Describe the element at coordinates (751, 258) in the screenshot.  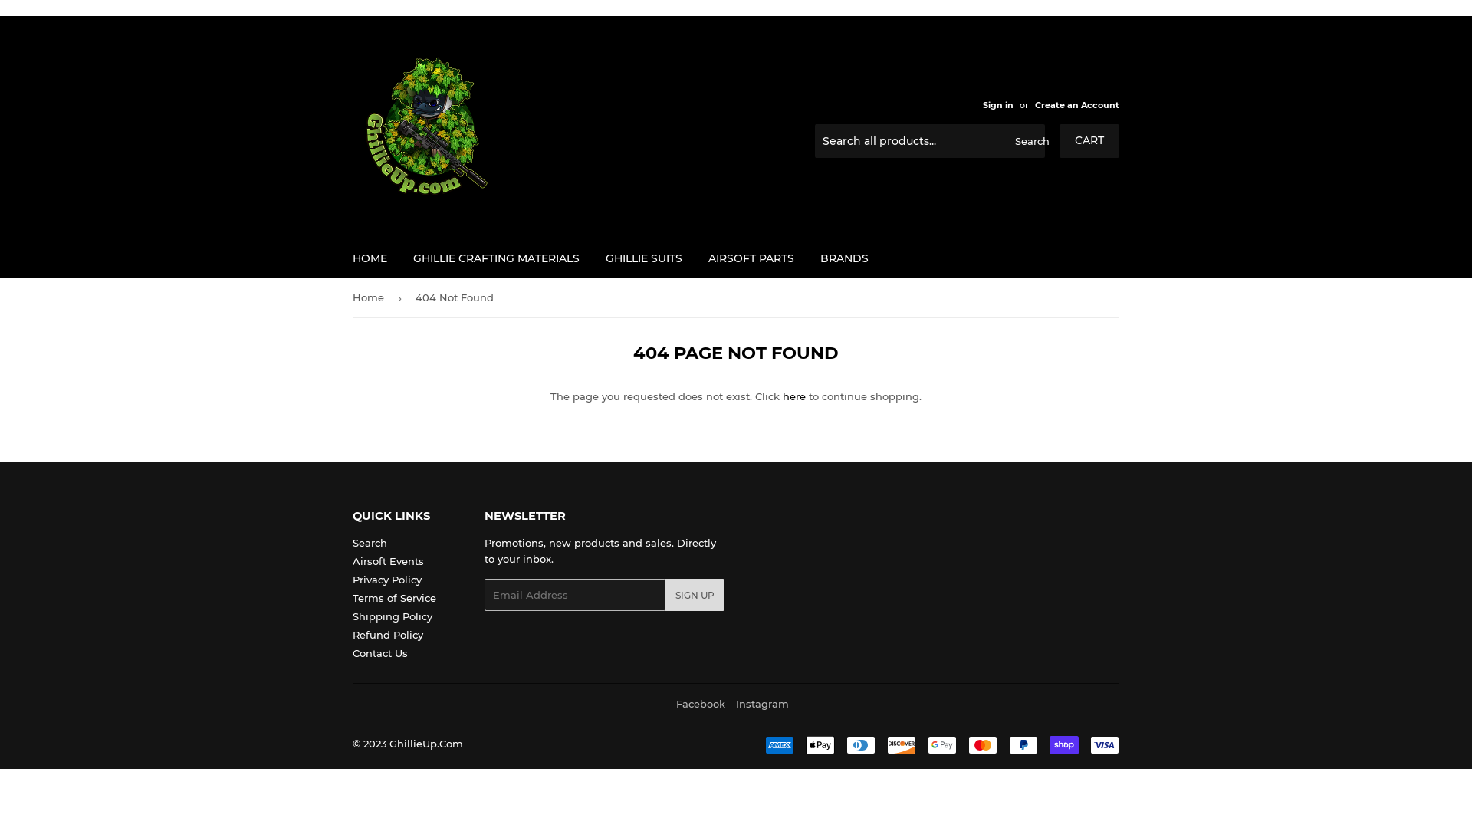
I see `AIRSOFT PARTS` at that location.